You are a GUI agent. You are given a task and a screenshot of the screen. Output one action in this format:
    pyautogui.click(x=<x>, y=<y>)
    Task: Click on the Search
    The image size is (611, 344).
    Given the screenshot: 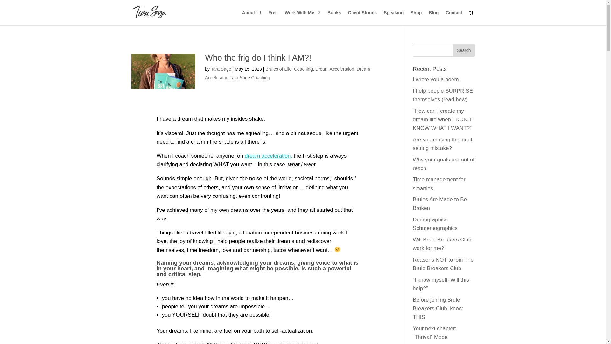 What is the action you would take?
    pyautogui.click(x=463, y=50)
    